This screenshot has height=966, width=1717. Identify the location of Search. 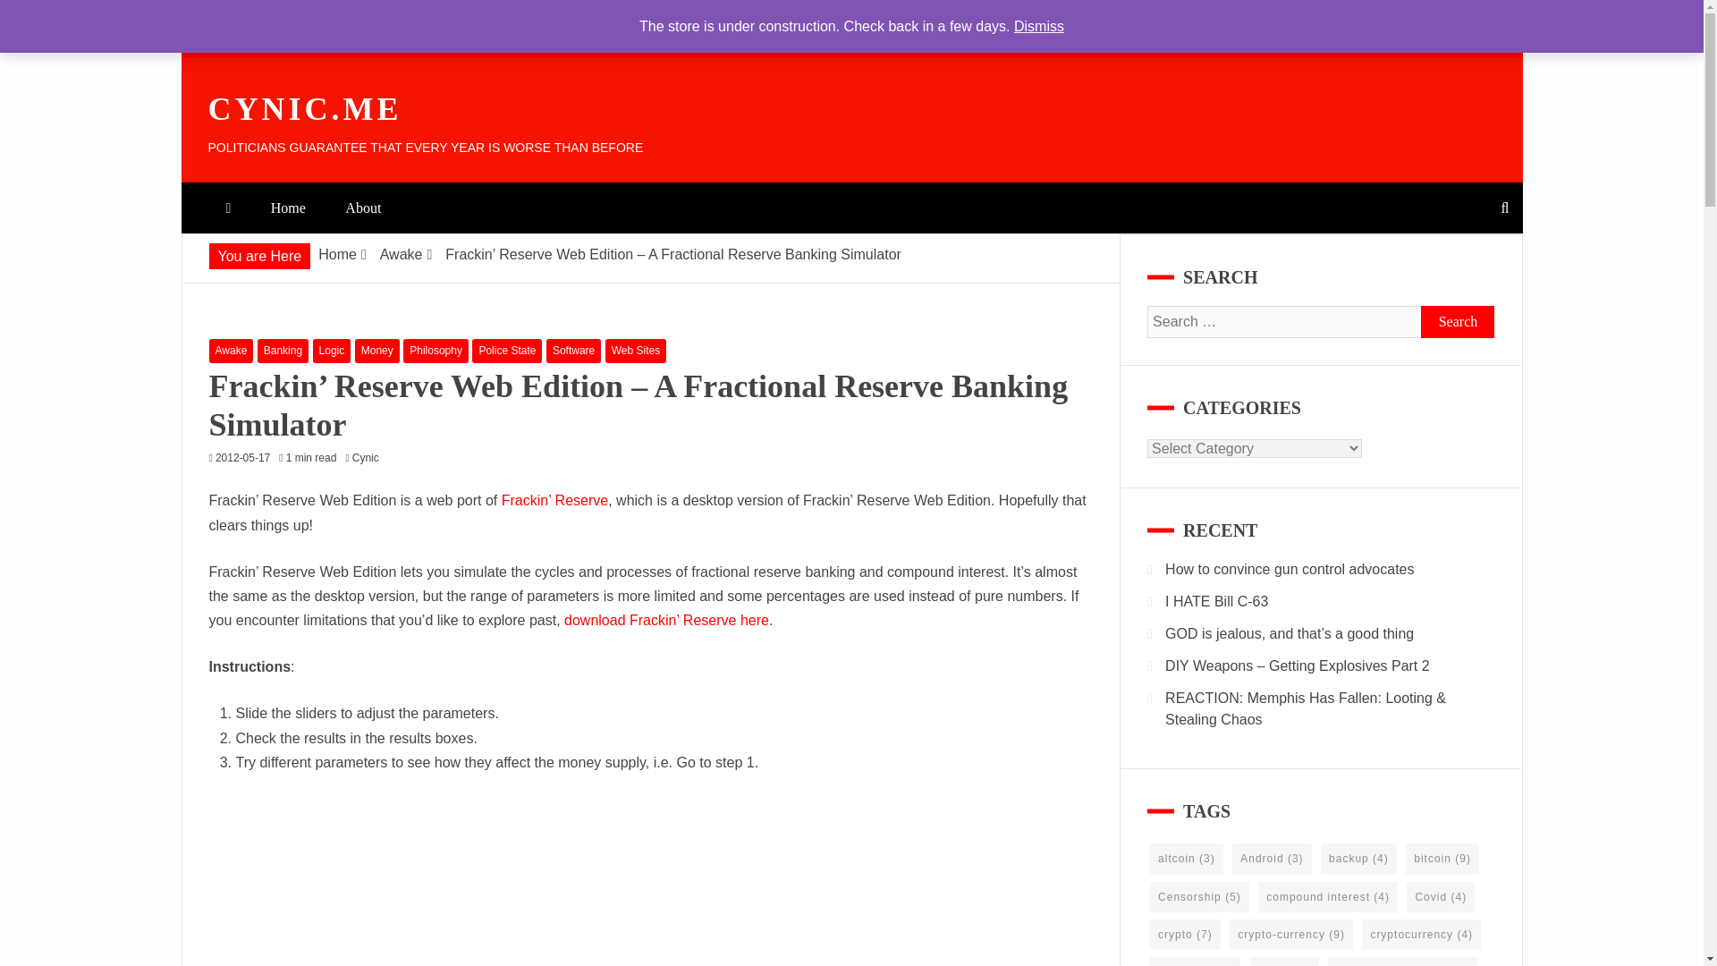
(1458, 322).